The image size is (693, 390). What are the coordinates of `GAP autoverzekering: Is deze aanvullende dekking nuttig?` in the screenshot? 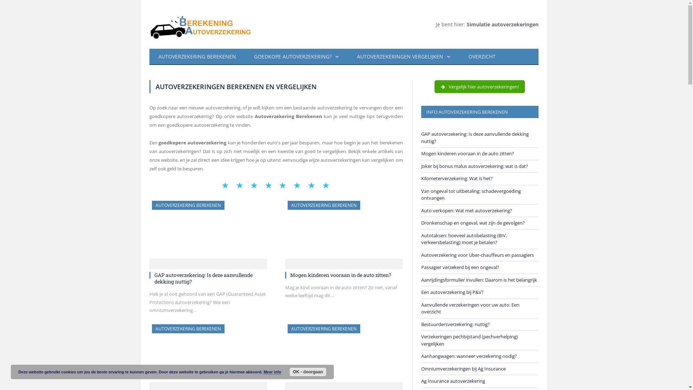 It's located at (475, 138).